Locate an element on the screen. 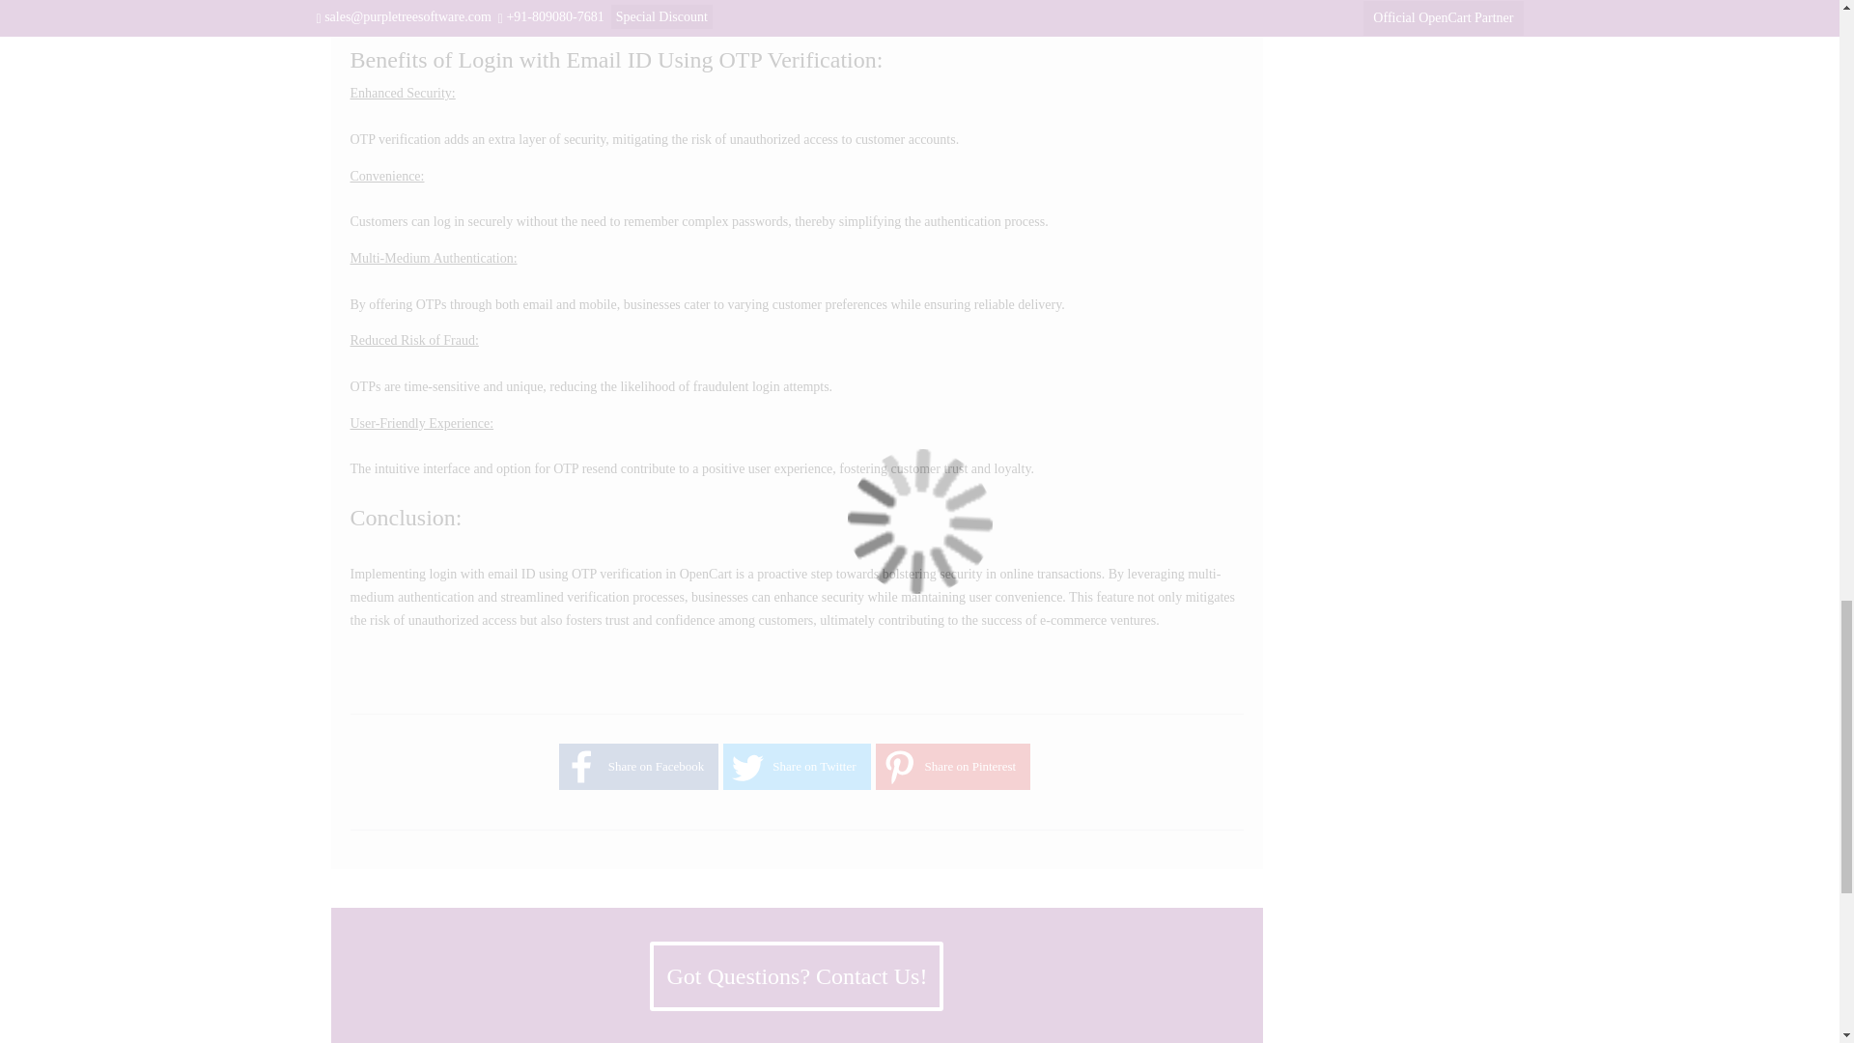 The image size is (1854, 1043). Share on Twitter is located at coordinates (745, 767).